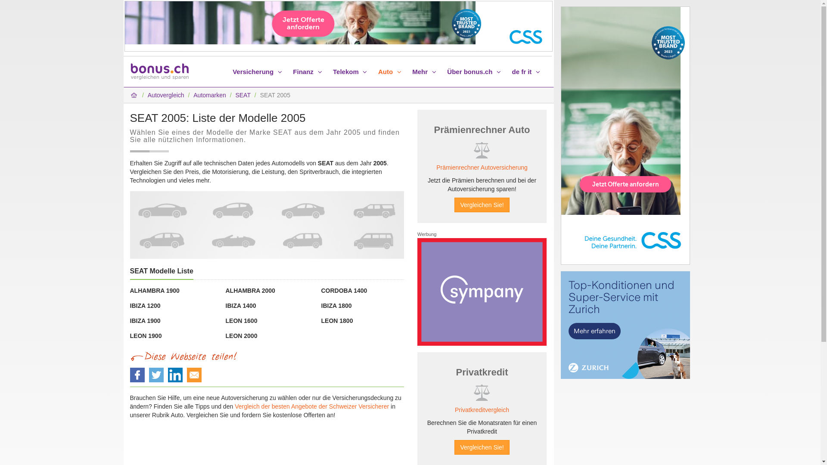 Image resolution: width=827 pixels, height=465 pixels. Describe the element at coordinates (242, 321) in the screenshot. I see `LEON 1600` at that location.